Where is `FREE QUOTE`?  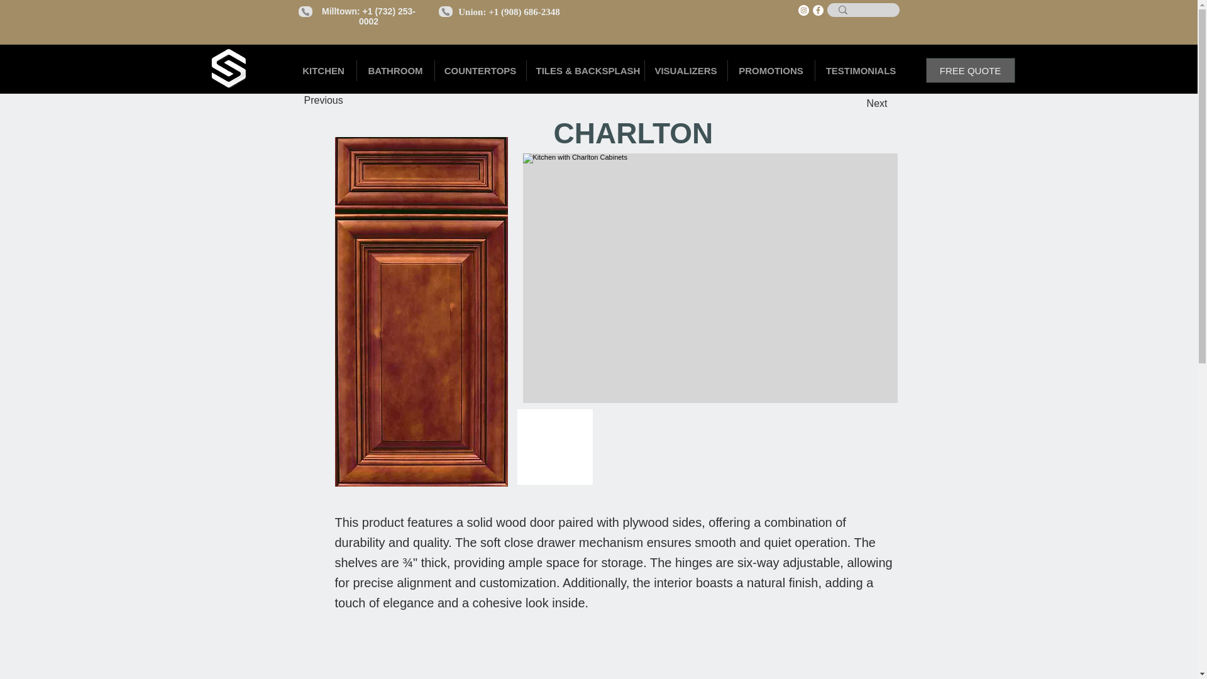 FREE QUOTE is located at coordinates (970, 70).